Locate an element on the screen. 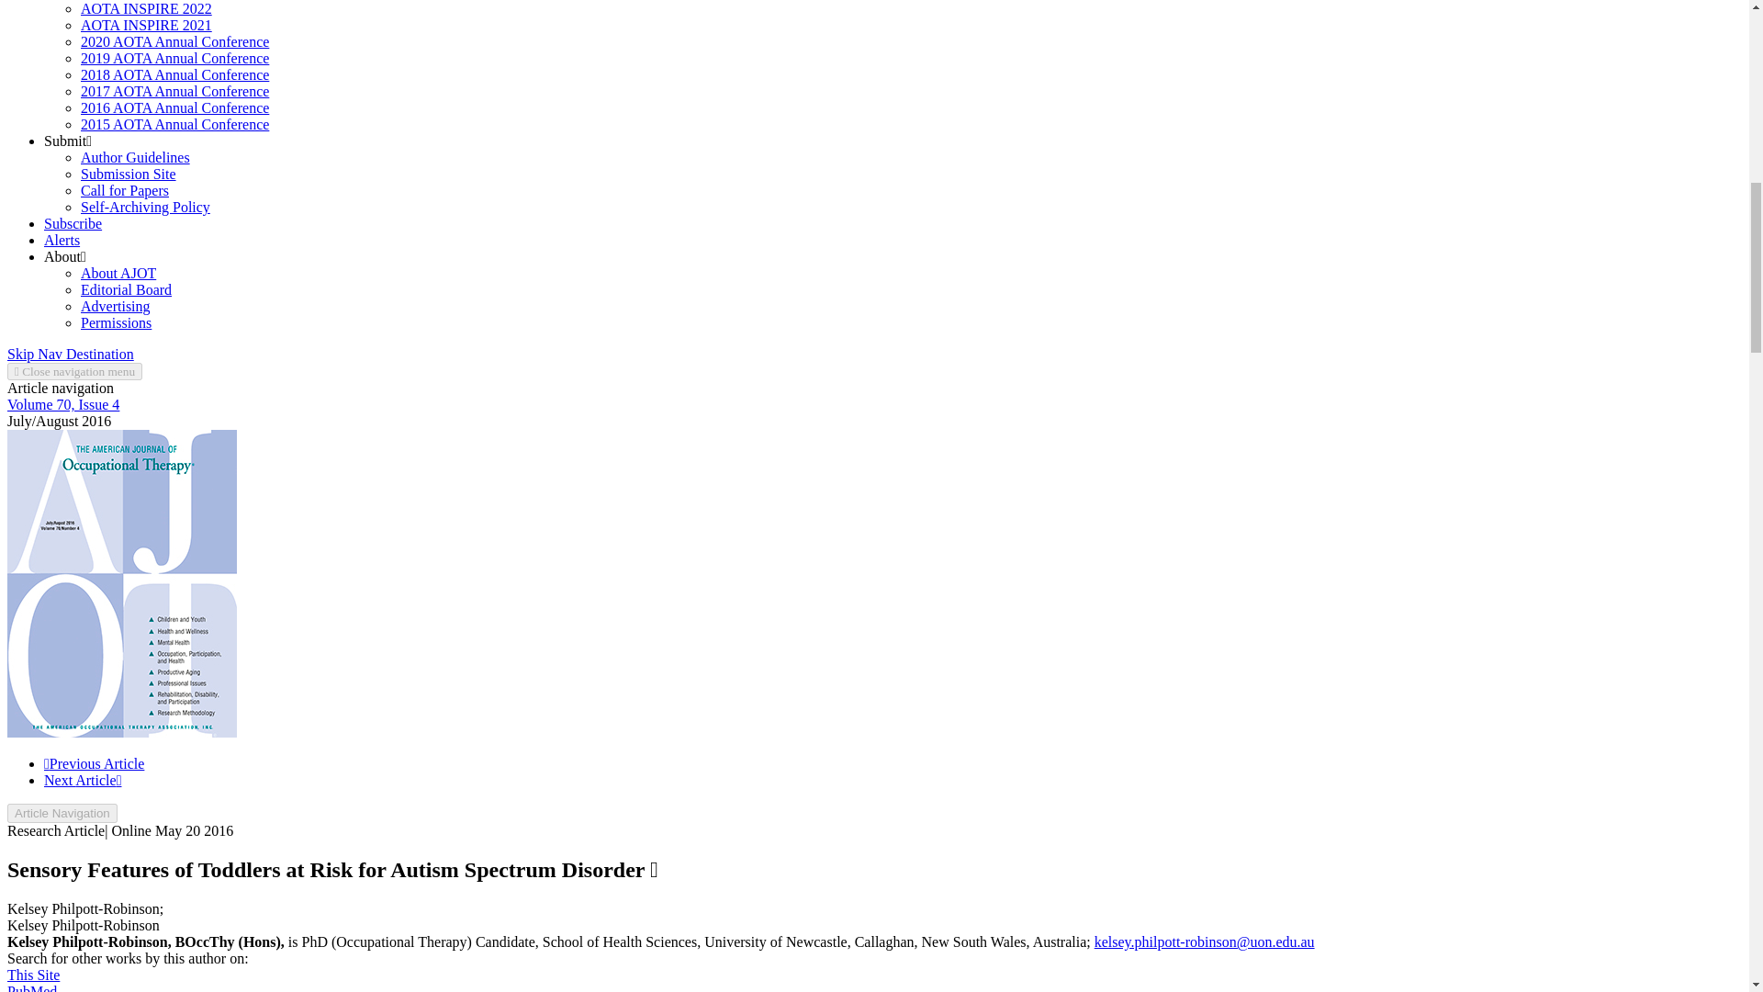 The width and height of the screenshot is (1763, 992). 2015 AOTA Annual Conference is located at coordinates (174, 124).